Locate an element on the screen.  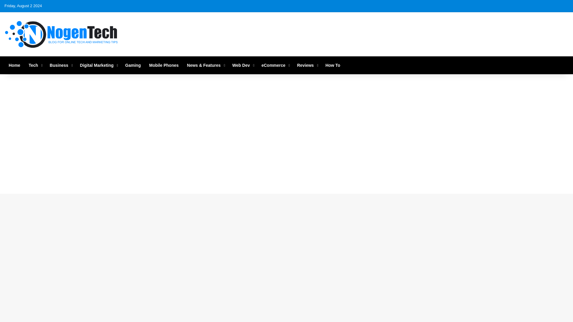
Home is located at coordinates (14, 65).